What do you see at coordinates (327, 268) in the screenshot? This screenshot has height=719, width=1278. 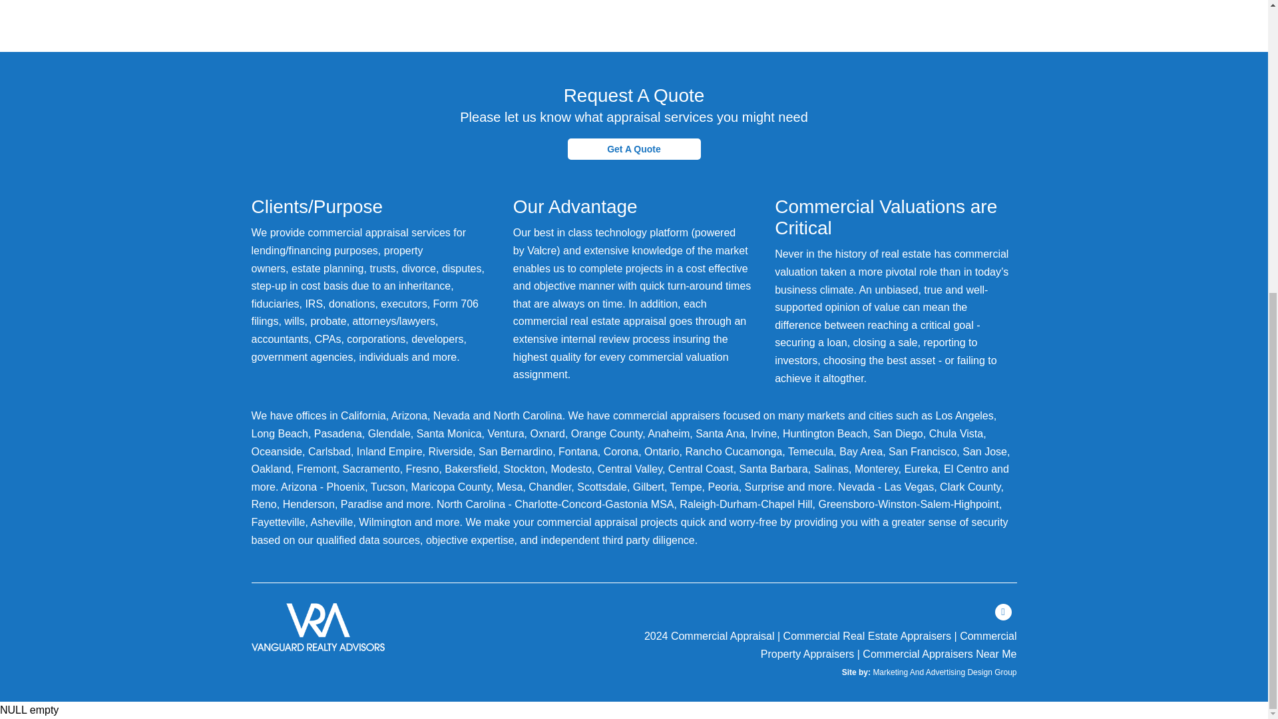 I see `estate planning` at bounding box center [327, 268].